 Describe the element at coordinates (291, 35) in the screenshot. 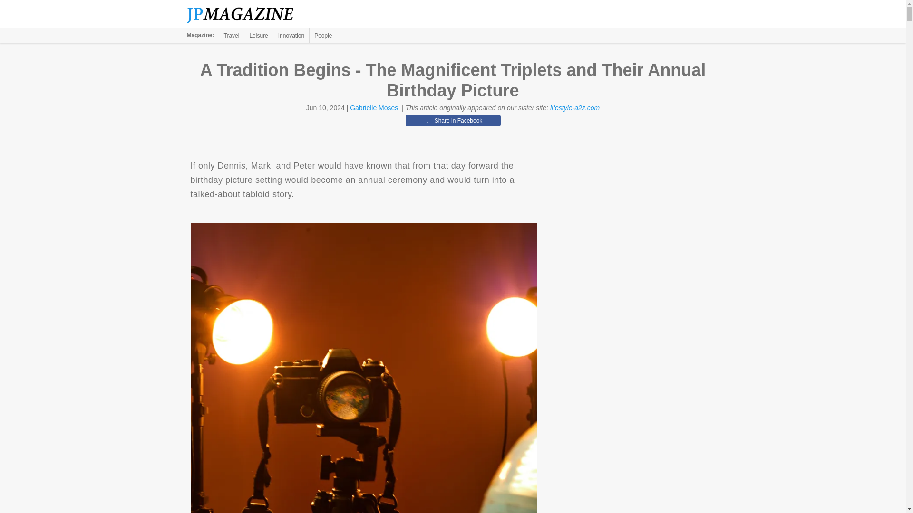

I see `Innovation` at that location.